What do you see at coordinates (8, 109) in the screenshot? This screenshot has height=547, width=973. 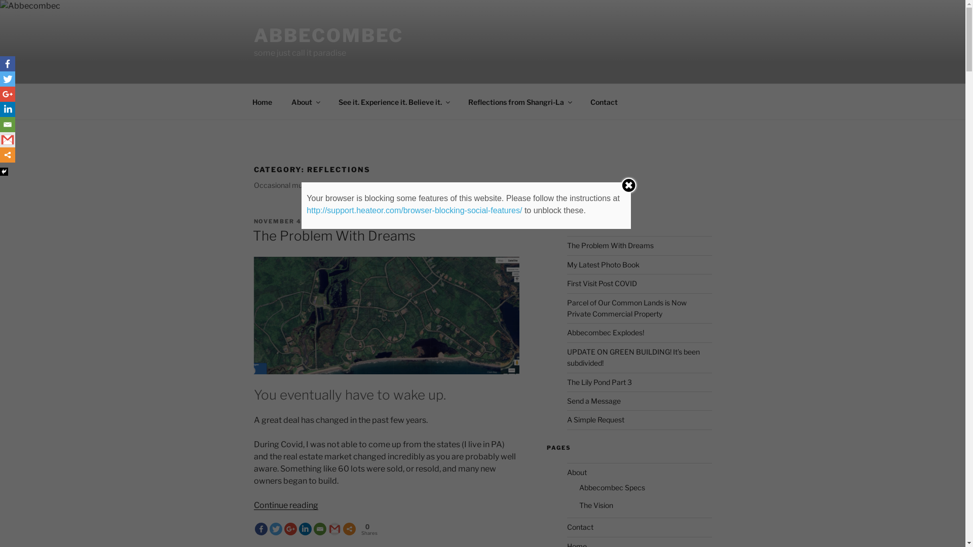 I see `Linkedin` at bounding box center [8, 109].